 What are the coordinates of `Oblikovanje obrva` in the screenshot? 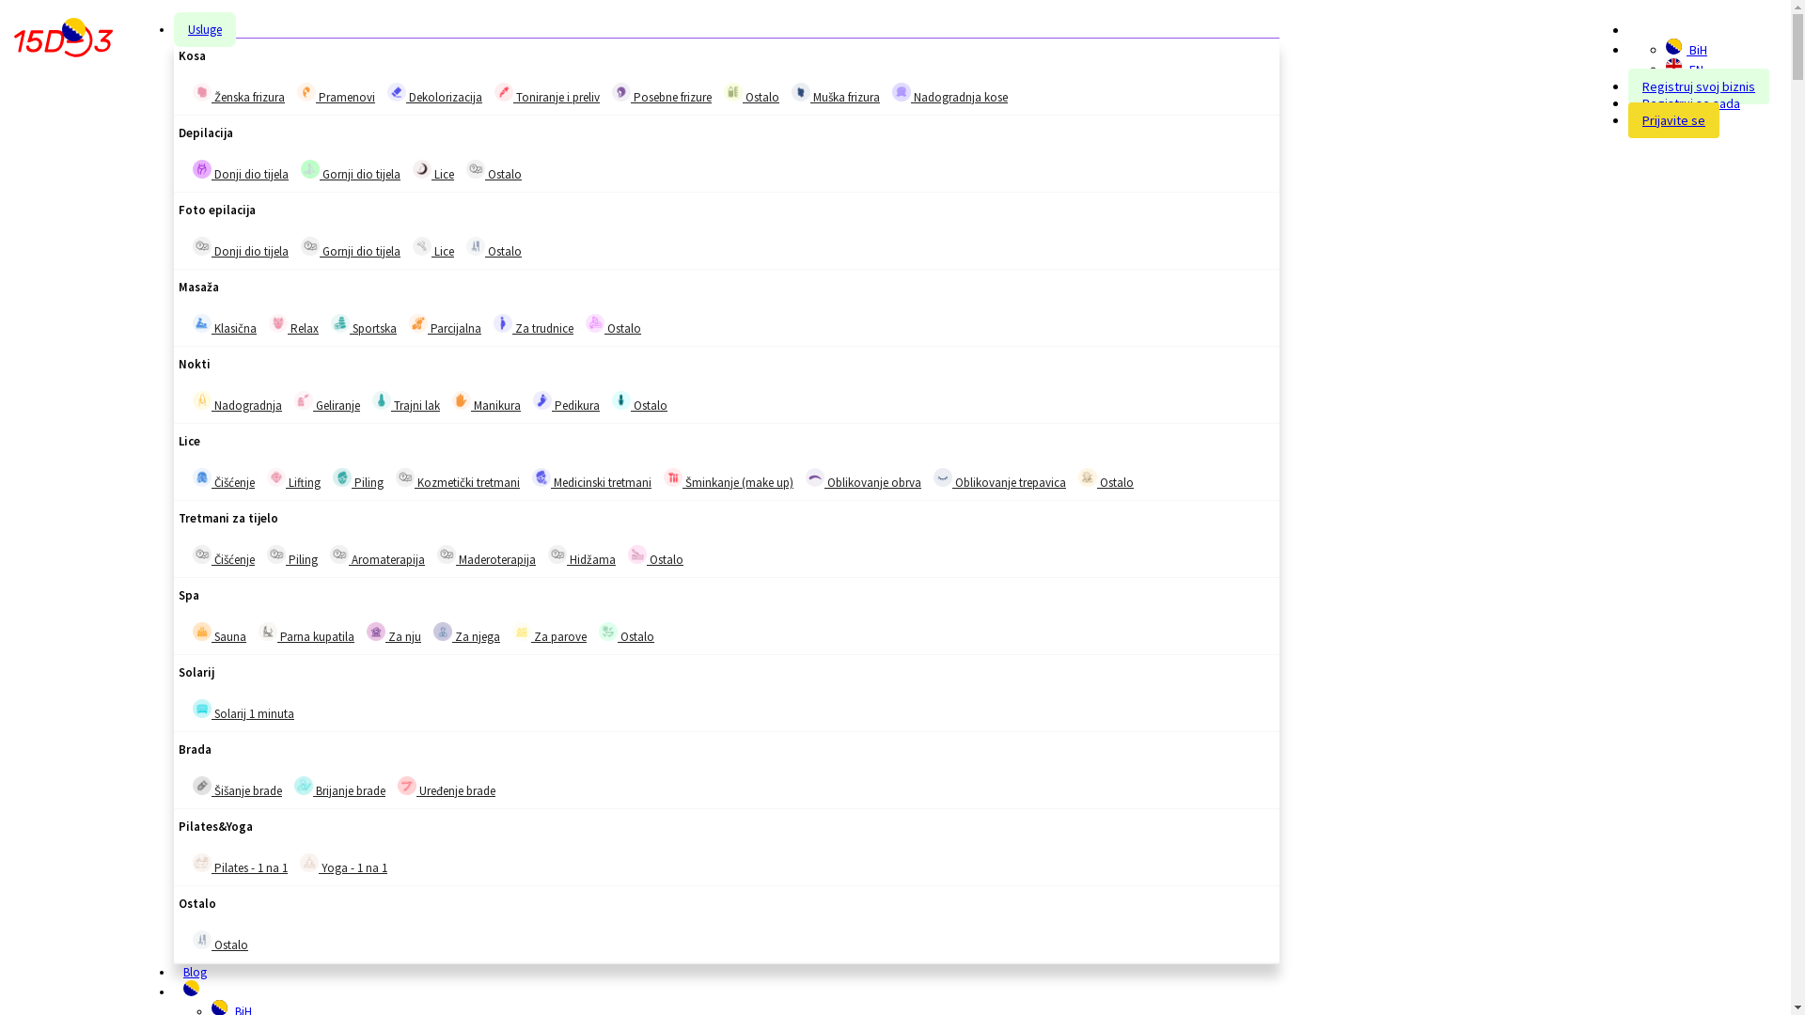 It's located at (815, 477).